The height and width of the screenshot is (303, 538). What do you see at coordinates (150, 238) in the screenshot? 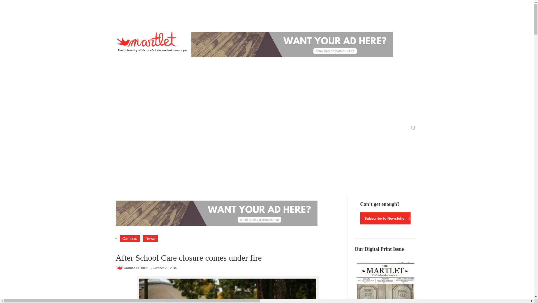
I see `News` at bounding box center [150, 238].